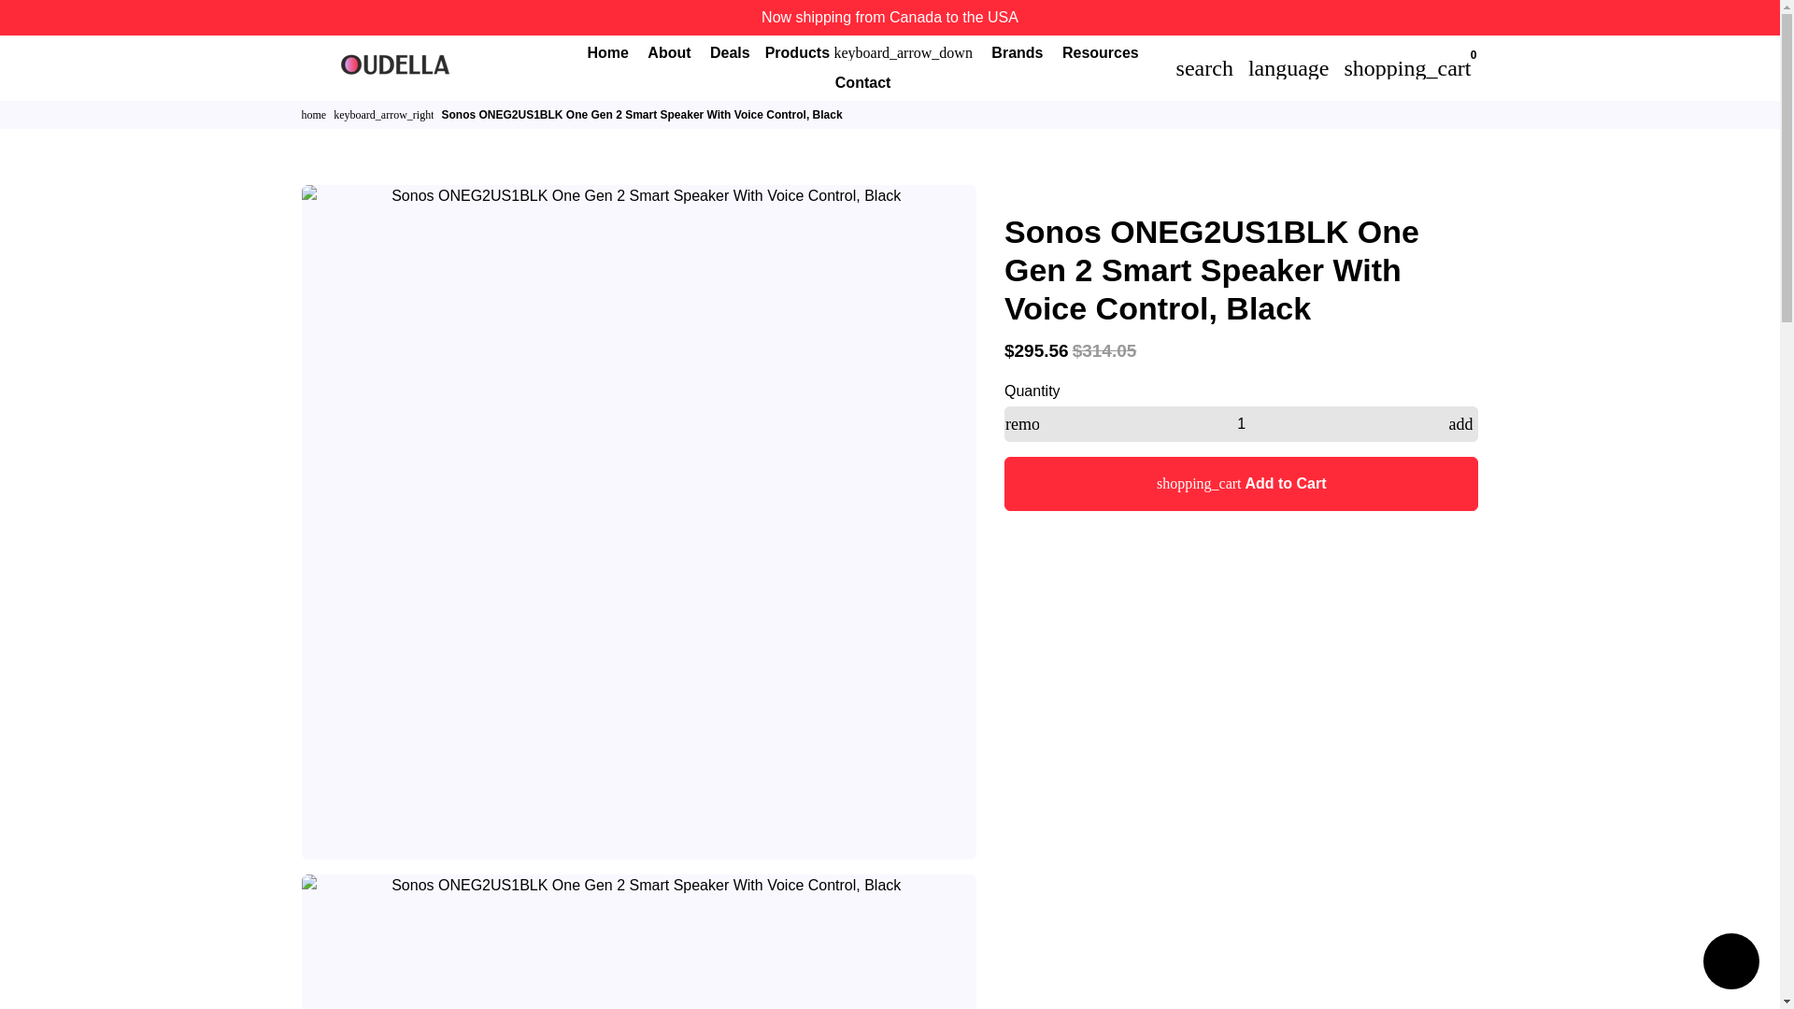 The width and height of the screenshot is (1794, 1009). Describe the element at coordinates (1407, 66) in the screenshot. I see `Cart` at that location.